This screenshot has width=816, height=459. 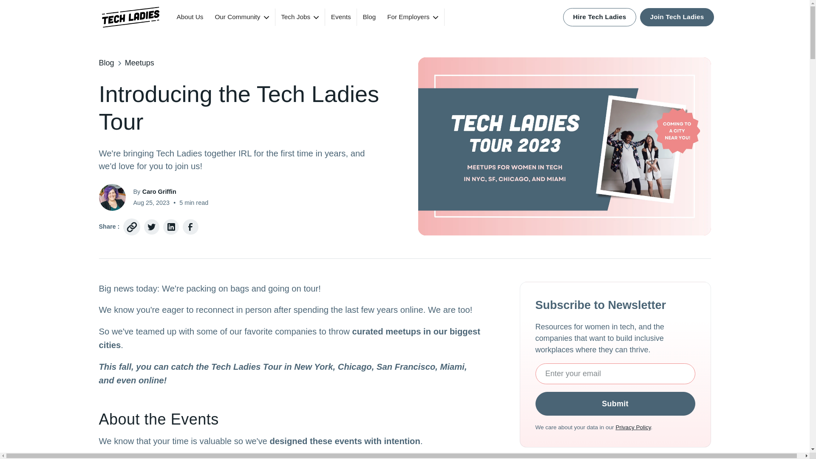 What do you see at coordinates (341, 17) in the screenshot?
I see `Events` at bounding box center [341, 17].